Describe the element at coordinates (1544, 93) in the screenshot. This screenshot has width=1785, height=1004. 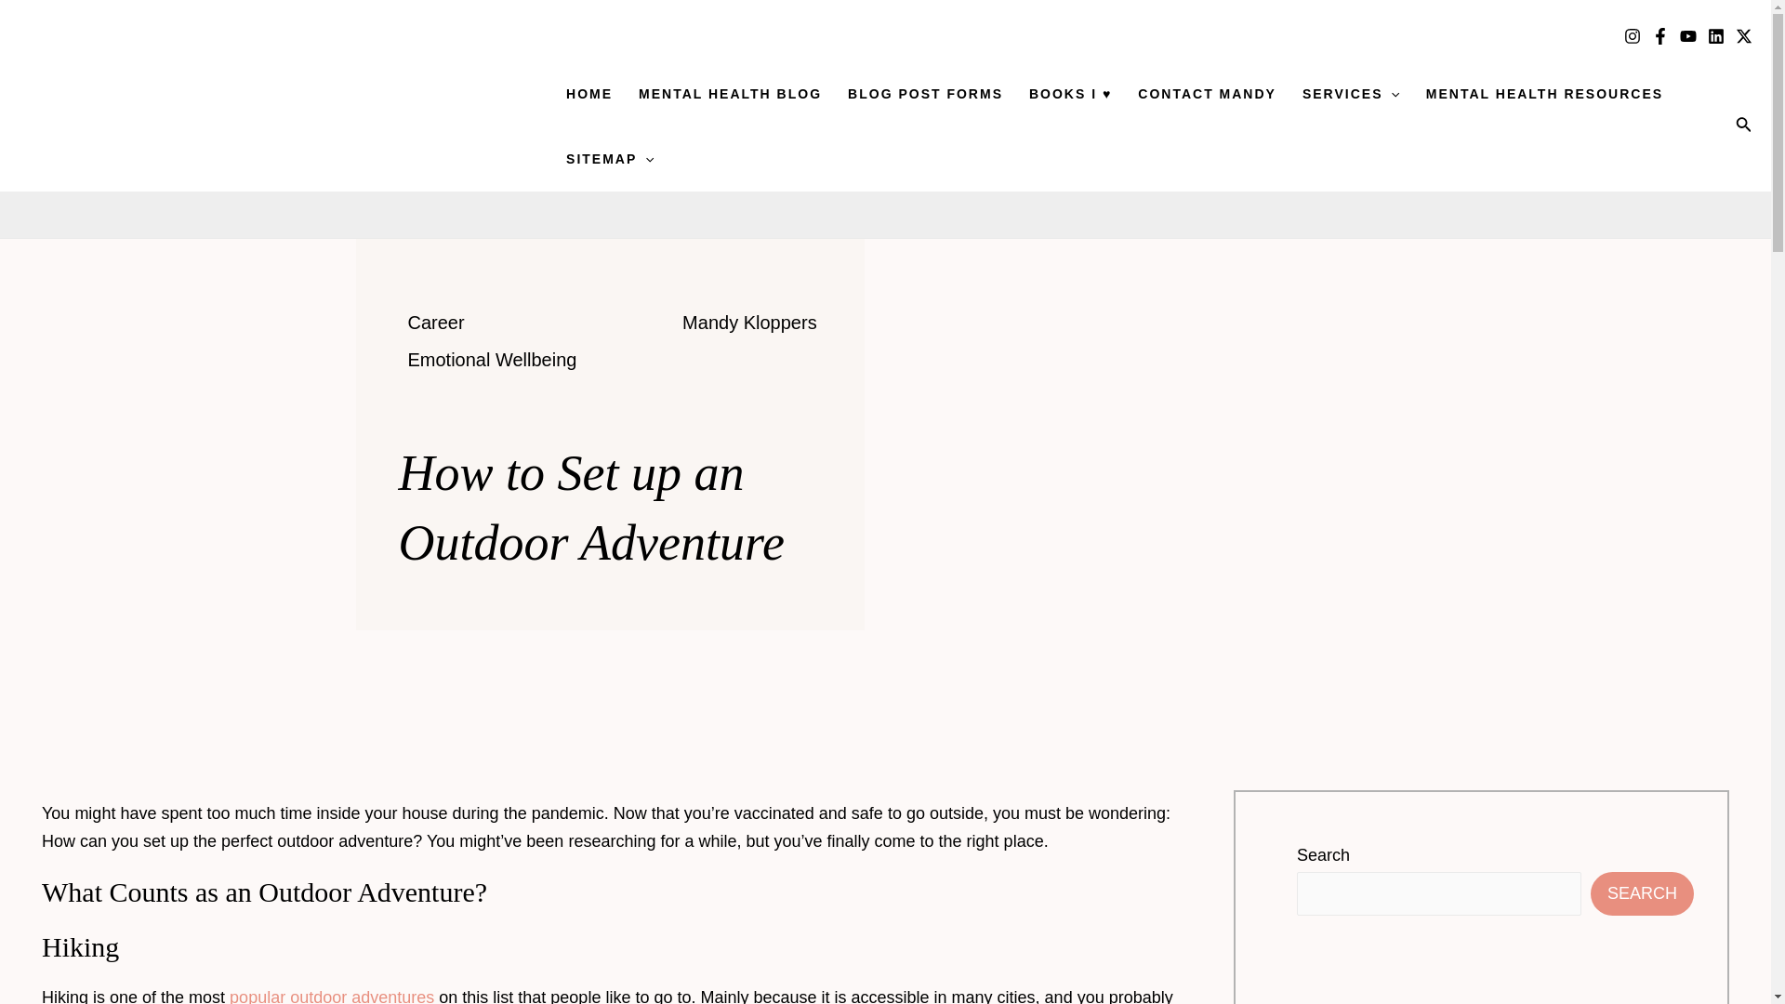
I see `MENTAL HEALTH RESOURCES` at that location.